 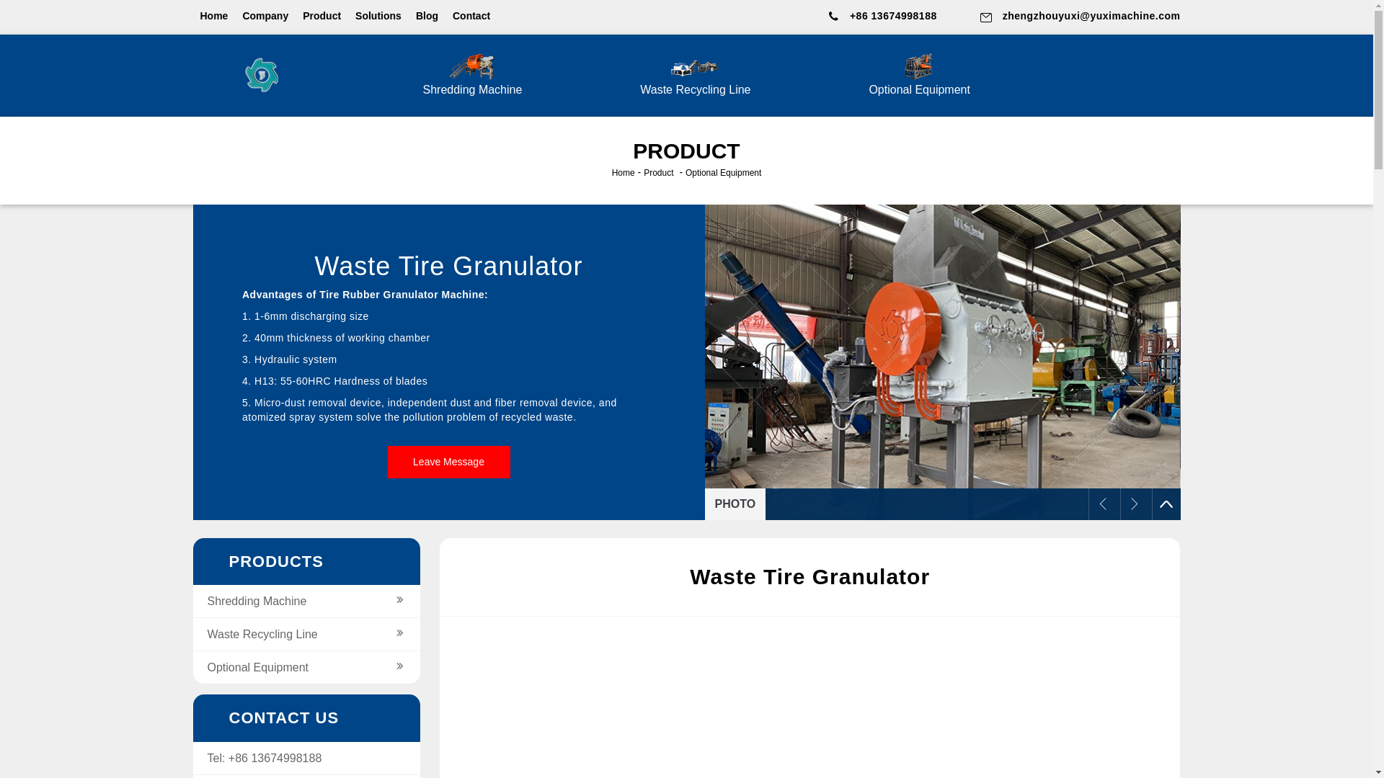 What do you see at coordinates (257, 601) in the screenshot?
I see `Shredding Machine` at bounding box center [257, 601].